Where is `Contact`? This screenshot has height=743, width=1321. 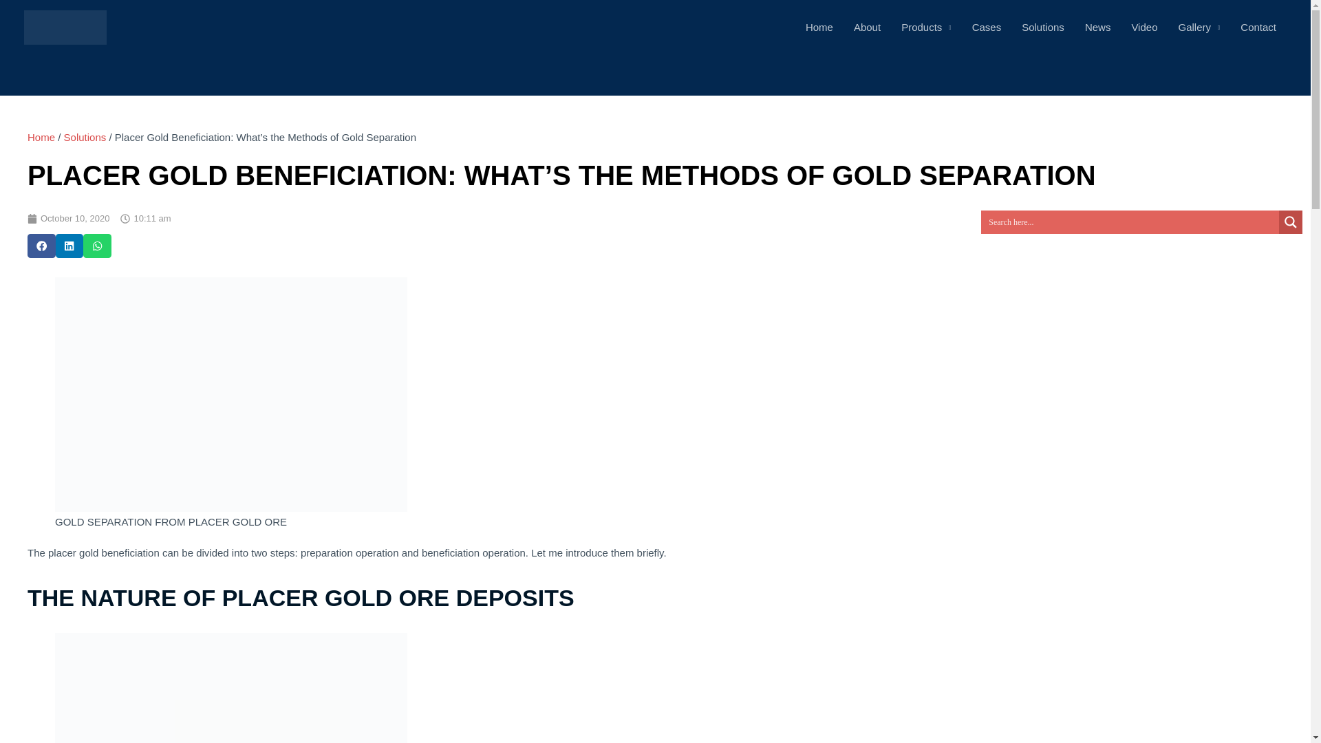 Contact is located at coordinates (1258, 28).